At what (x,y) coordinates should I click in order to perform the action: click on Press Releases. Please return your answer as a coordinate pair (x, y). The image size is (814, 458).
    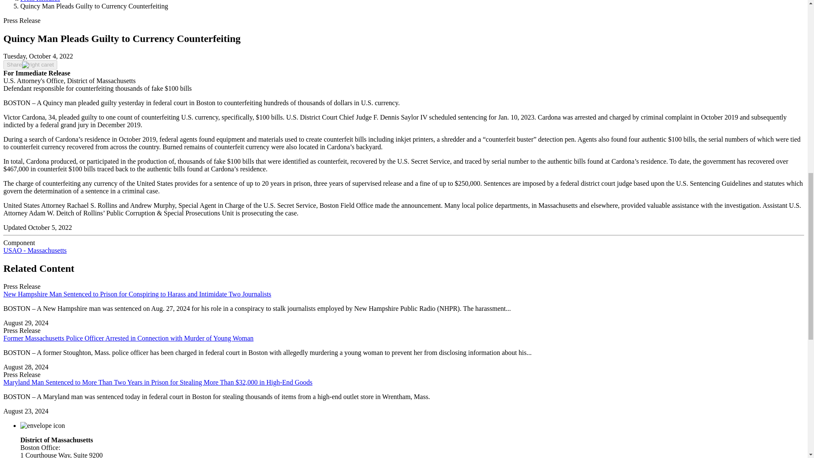
    Looking at the image, I should click on (40, 1).